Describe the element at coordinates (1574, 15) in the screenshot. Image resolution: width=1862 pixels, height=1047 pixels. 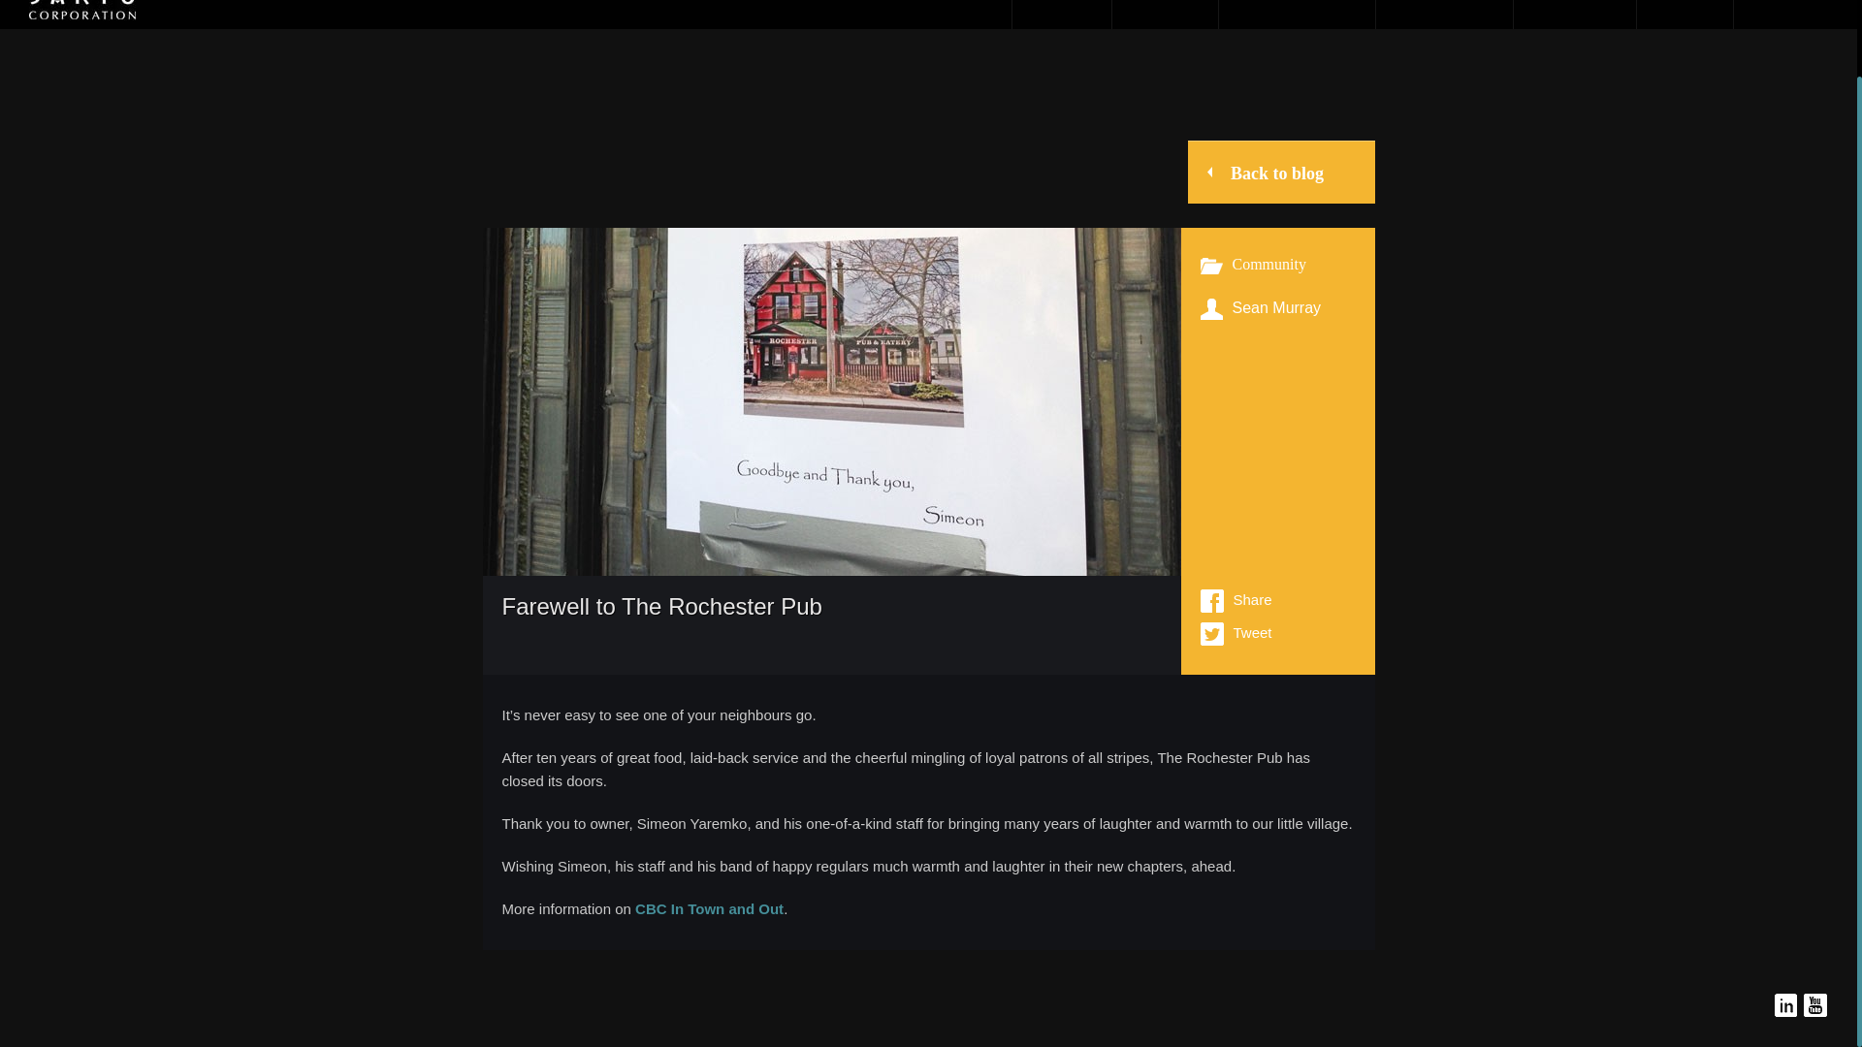
I see `VACANCY` at that location.